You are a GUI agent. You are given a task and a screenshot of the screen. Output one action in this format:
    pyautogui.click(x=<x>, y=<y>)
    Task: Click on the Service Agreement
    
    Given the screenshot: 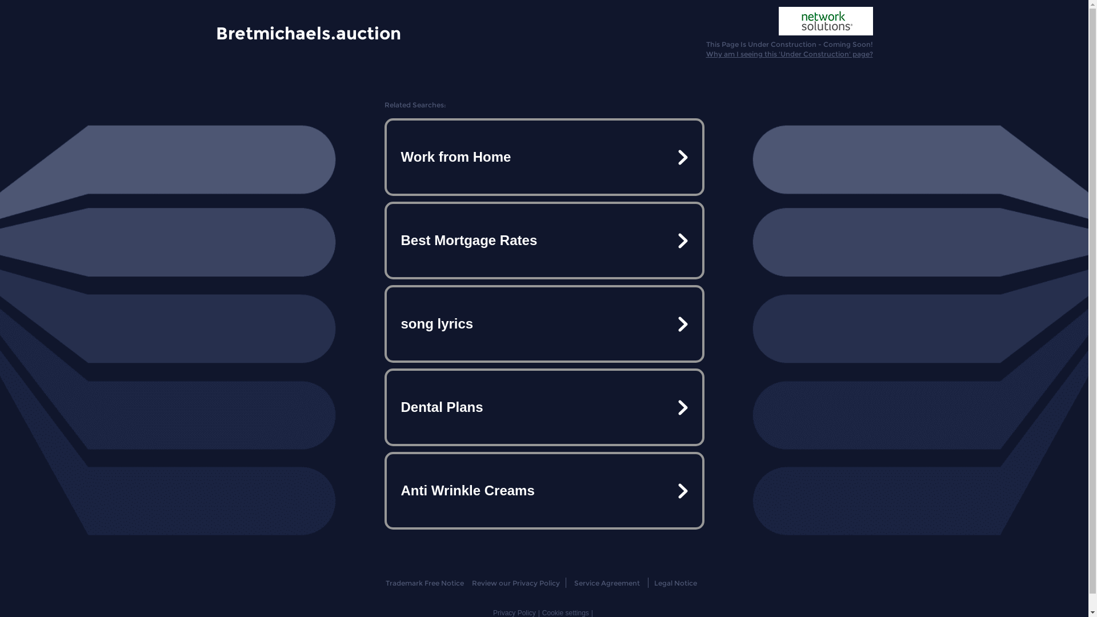 What is the action you would take?
    pyautogui.click(x=607, y=583)
    